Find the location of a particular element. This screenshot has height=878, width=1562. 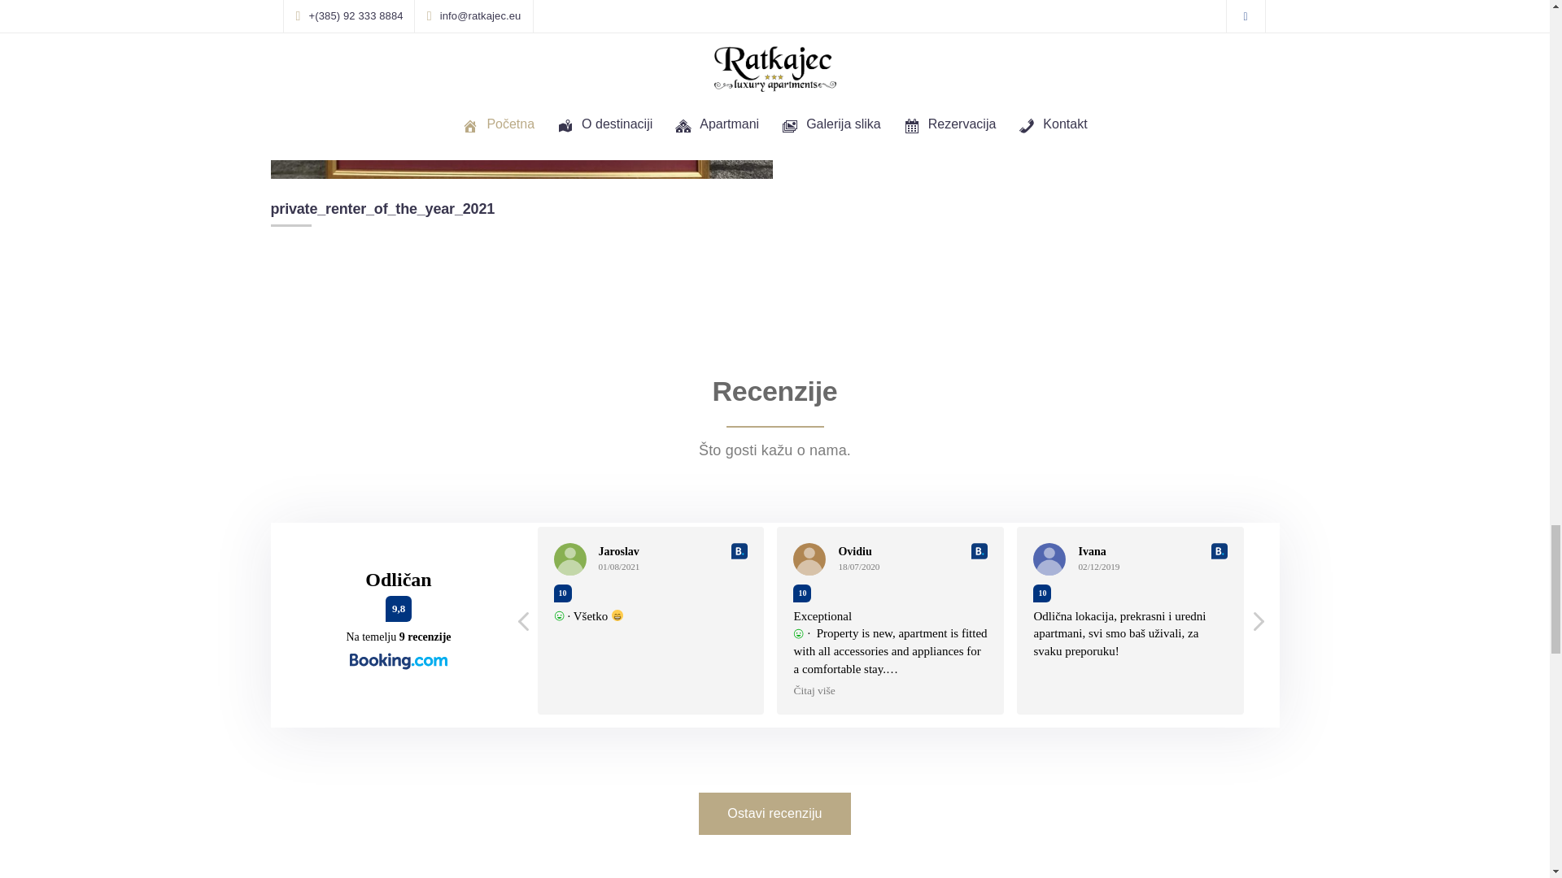

Ostavi recenziju is located at coordinates (774, 814).